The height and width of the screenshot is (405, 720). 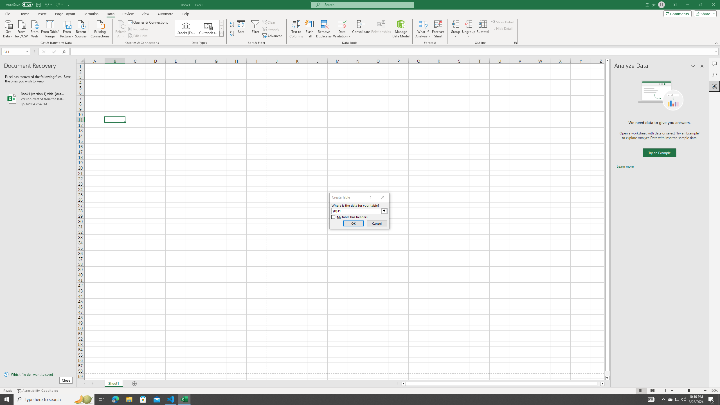 I want to click on Restore Down, so click(x=700, y=5).